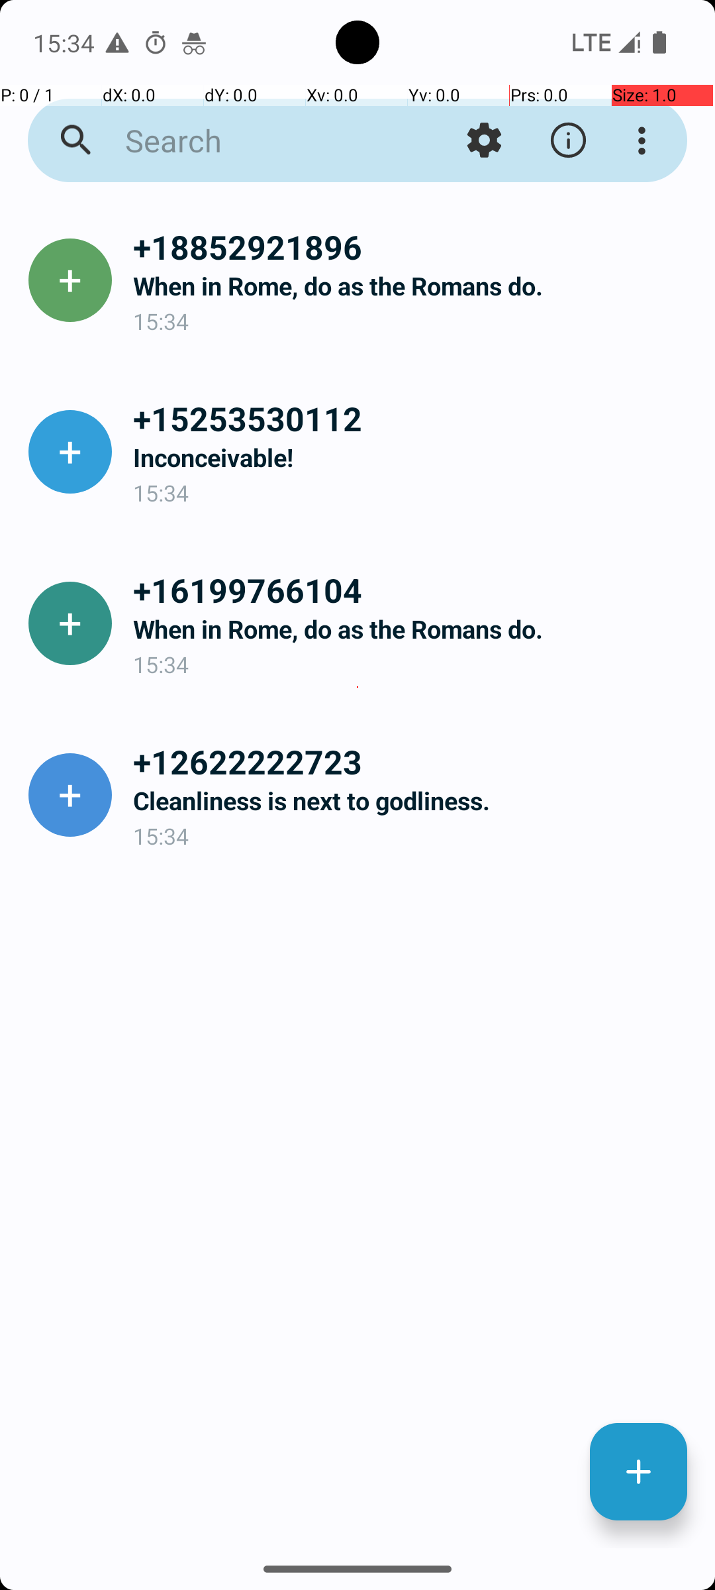 Image resolution: width=715 pixels, height=1590 pixels. I want to click on Cleanliness is next to godliness., so click(413, 800).